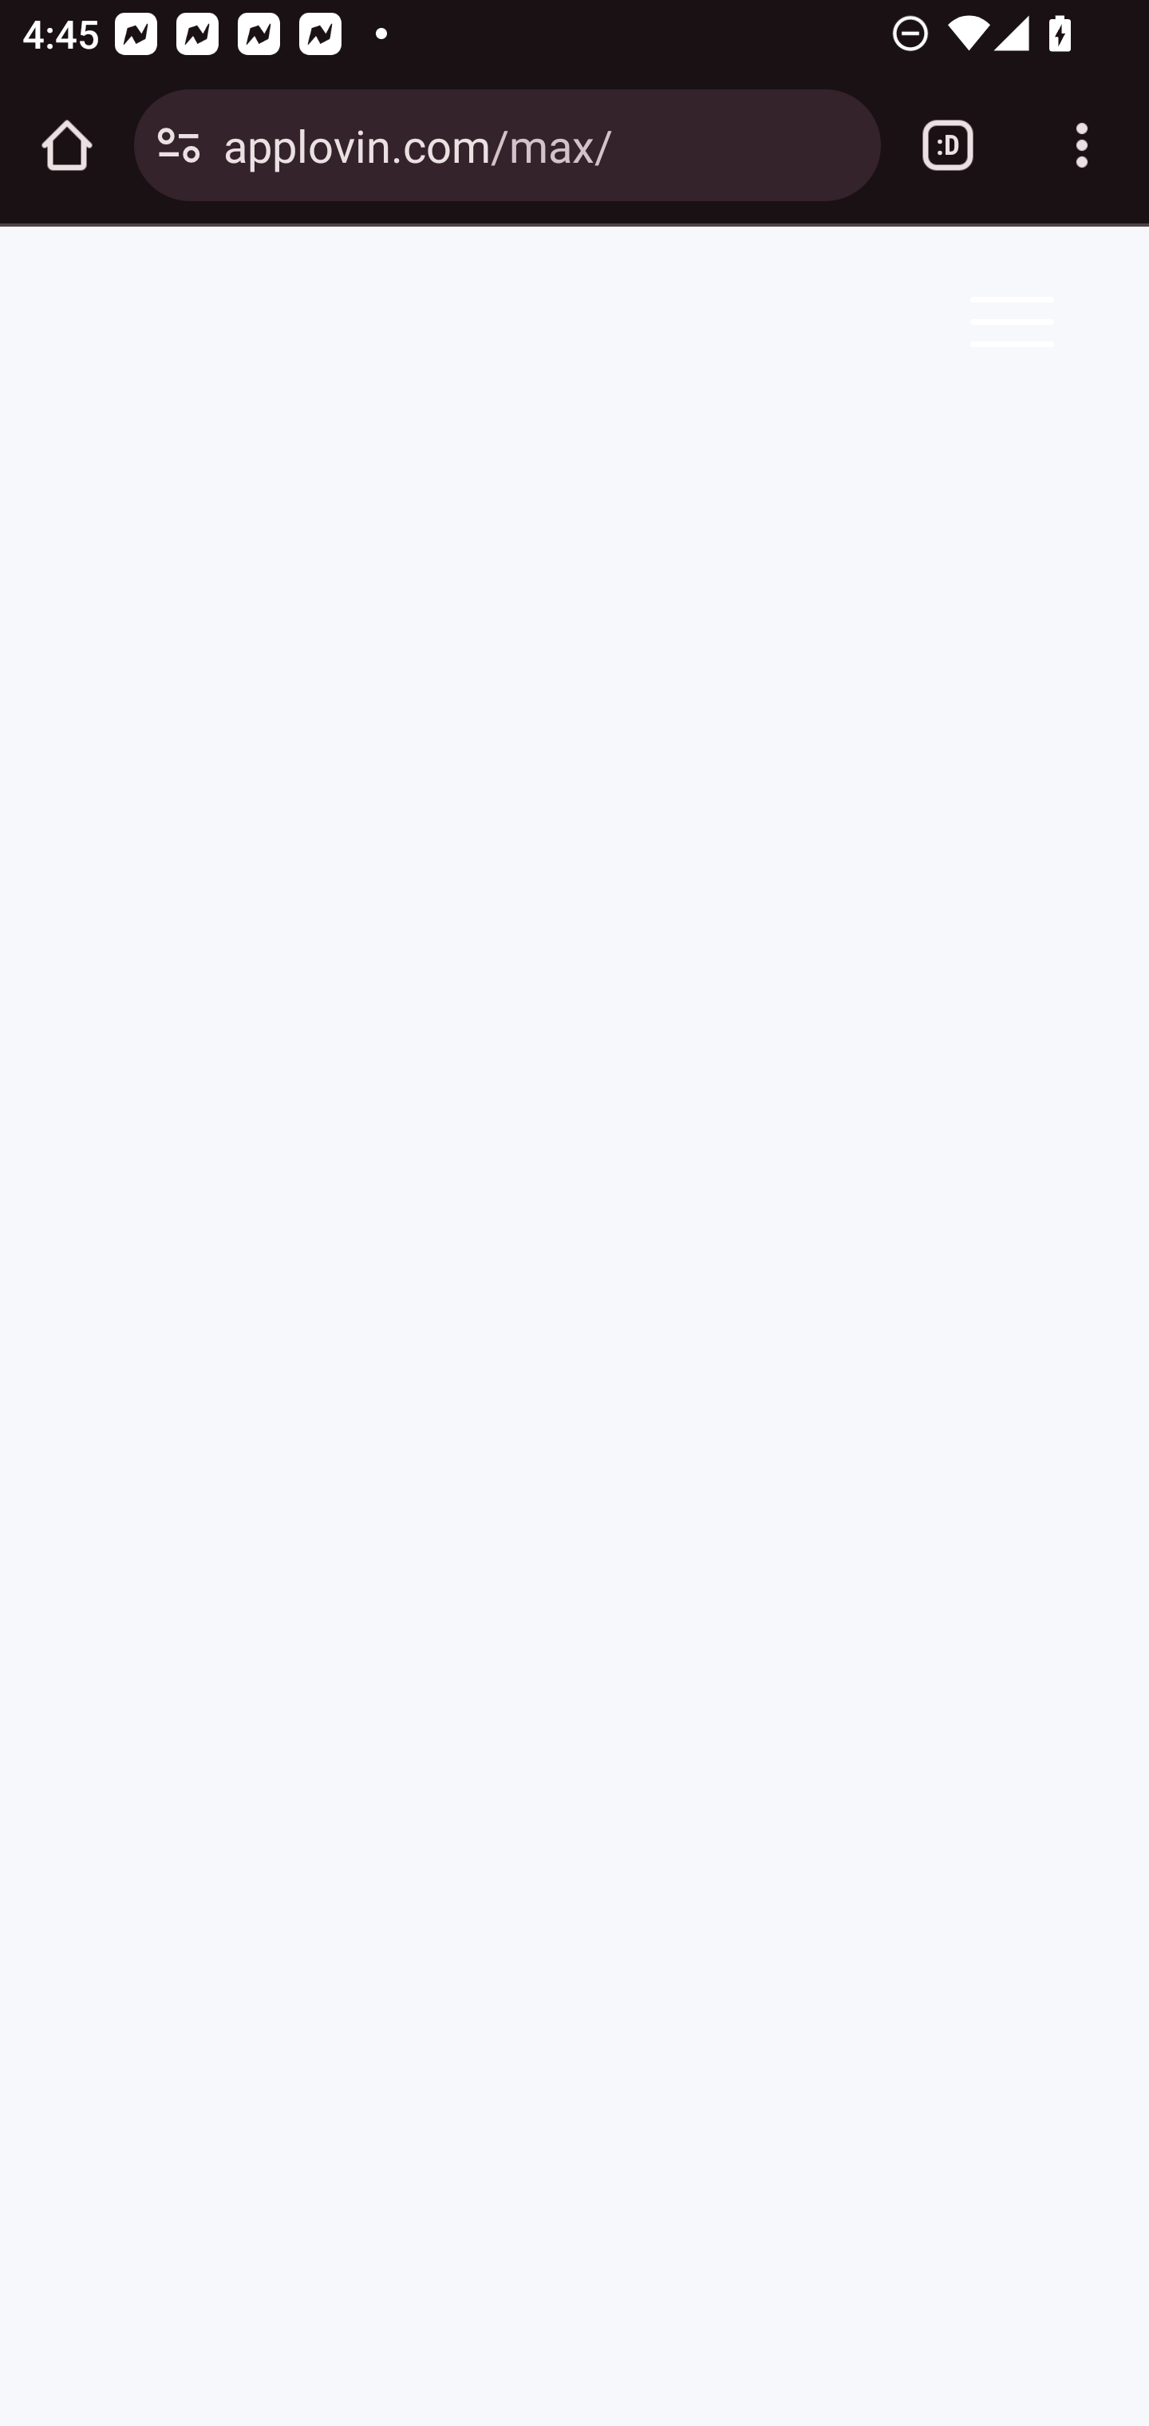  I want to click on Connection is secure, so click(179, 145).